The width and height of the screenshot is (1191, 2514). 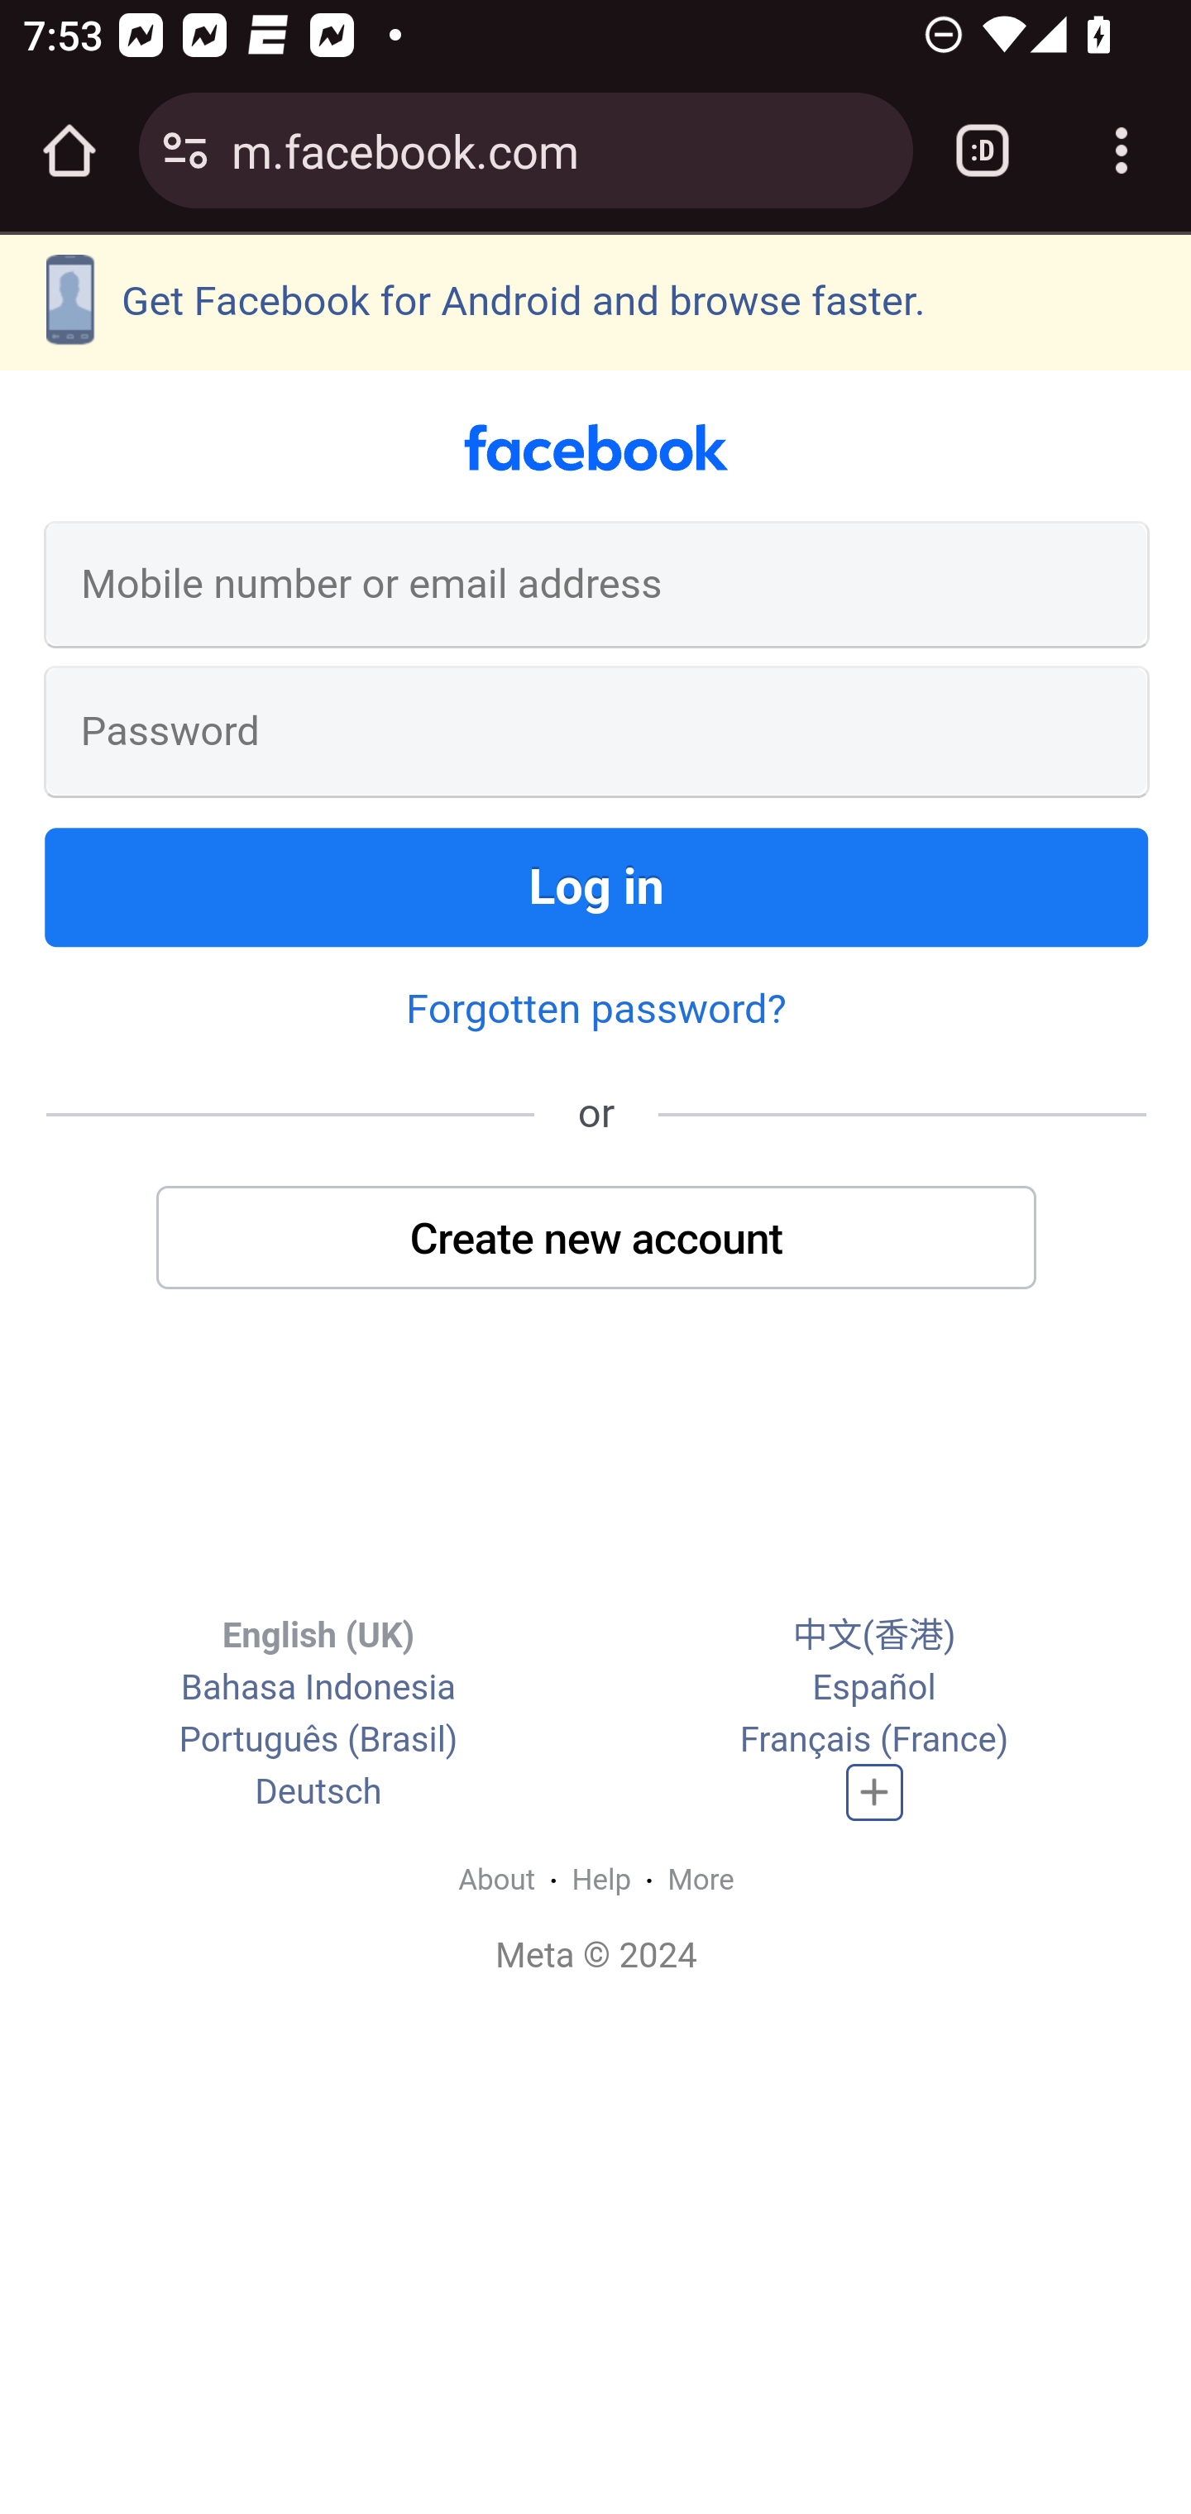 What do you see at coordinates (496, 1879) in the screenshot?
I see `About` at bounding box center [496, 1879].